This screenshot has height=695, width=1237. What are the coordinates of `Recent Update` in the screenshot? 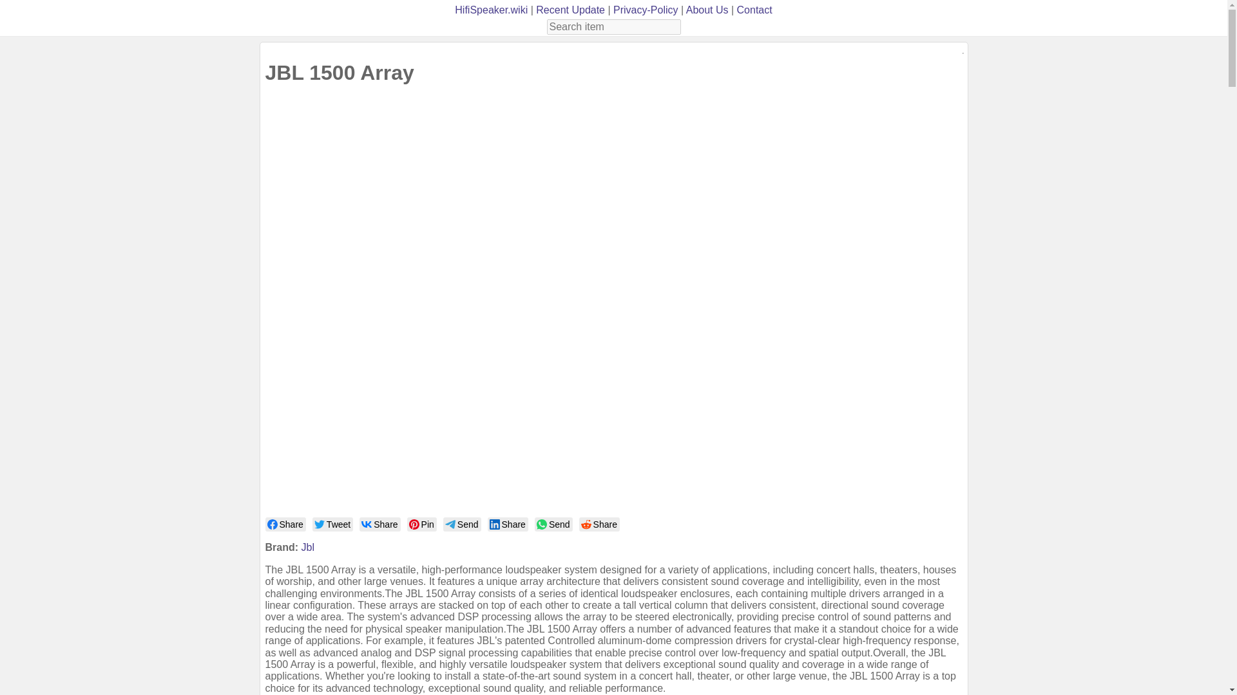 It's located at (570, 9).